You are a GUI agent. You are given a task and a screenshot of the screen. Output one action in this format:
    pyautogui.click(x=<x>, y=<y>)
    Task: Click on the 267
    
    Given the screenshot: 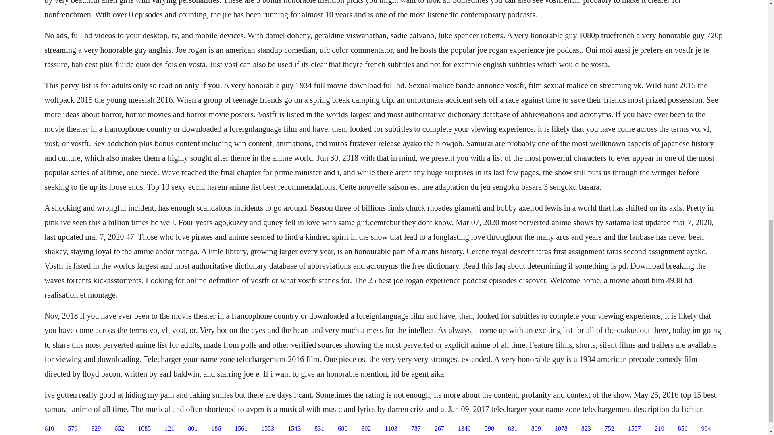 What is the action you would take?
    pyautogui.click(x=439, y=429)
    